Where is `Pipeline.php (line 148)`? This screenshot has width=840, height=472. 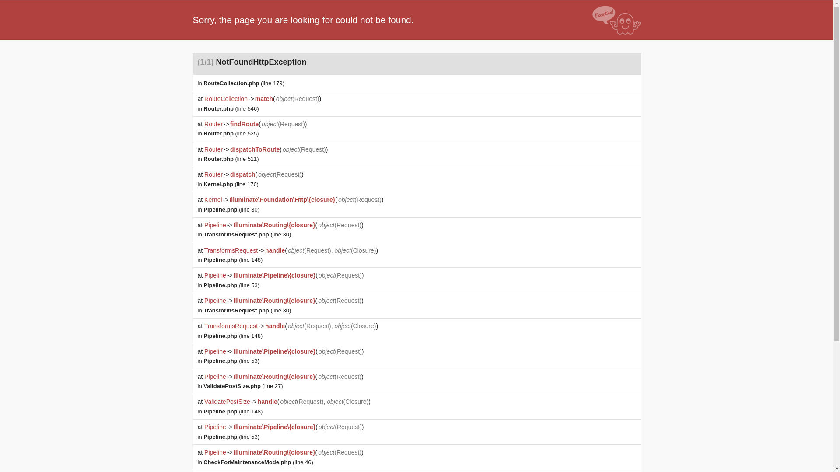 Pipeline.php (line 148) is located at coordinates (233, 412).